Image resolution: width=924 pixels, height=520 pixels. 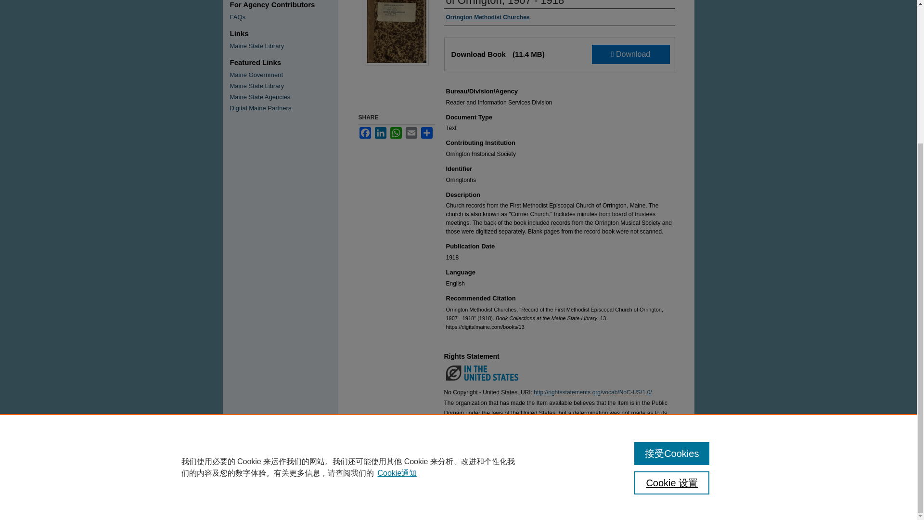 I want to click on Facebook, so click(x=365, y=133).